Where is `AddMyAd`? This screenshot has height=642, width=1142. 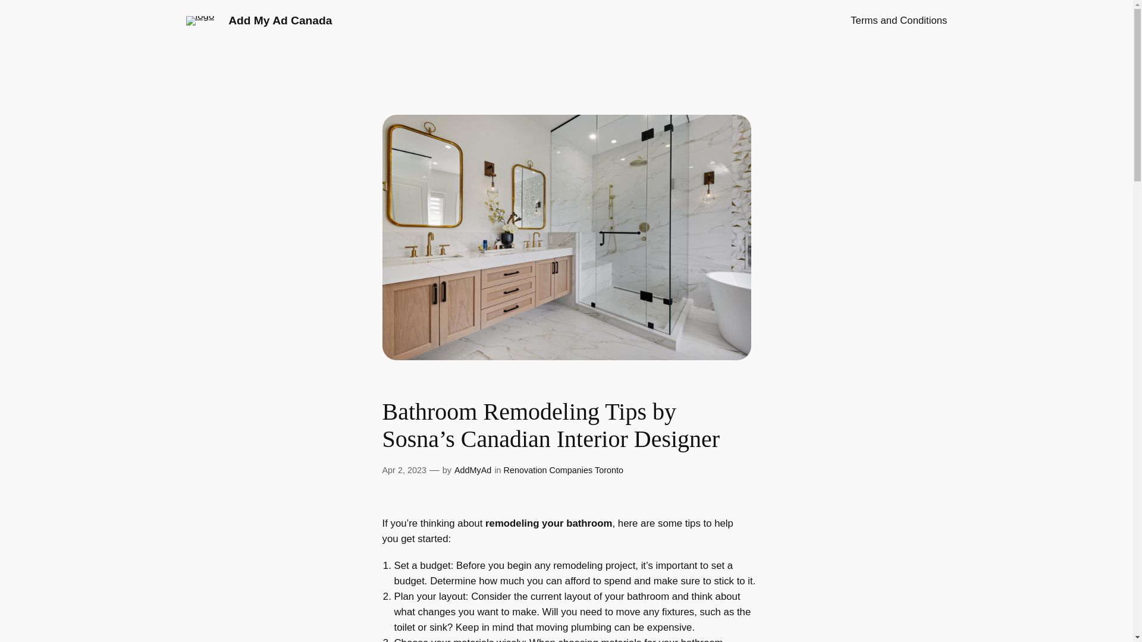 AddMyAd is located at coordinates (472, 470).